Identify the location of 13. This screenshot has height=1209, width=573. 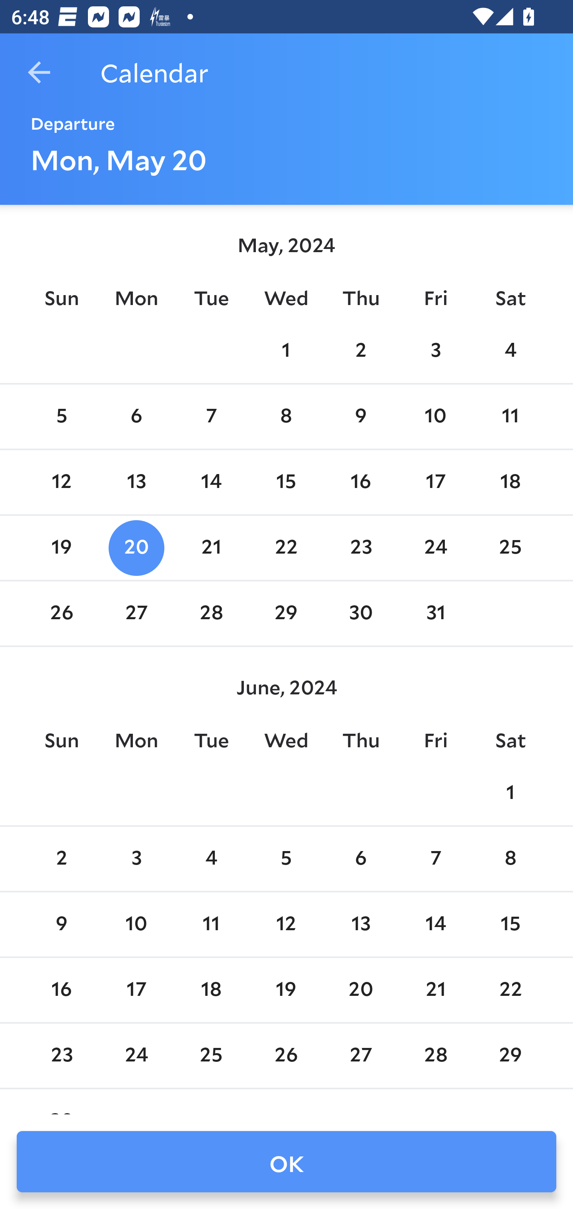
(361, 925).